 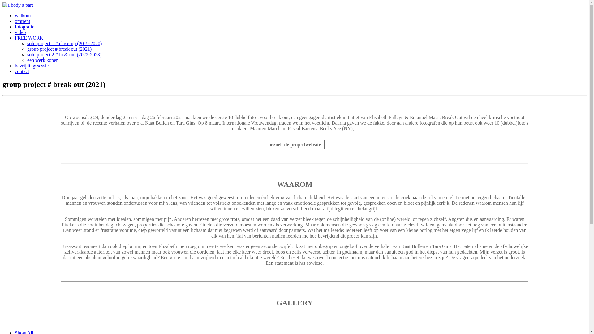 I want to click on omtrent, so click(x=23, y=21).